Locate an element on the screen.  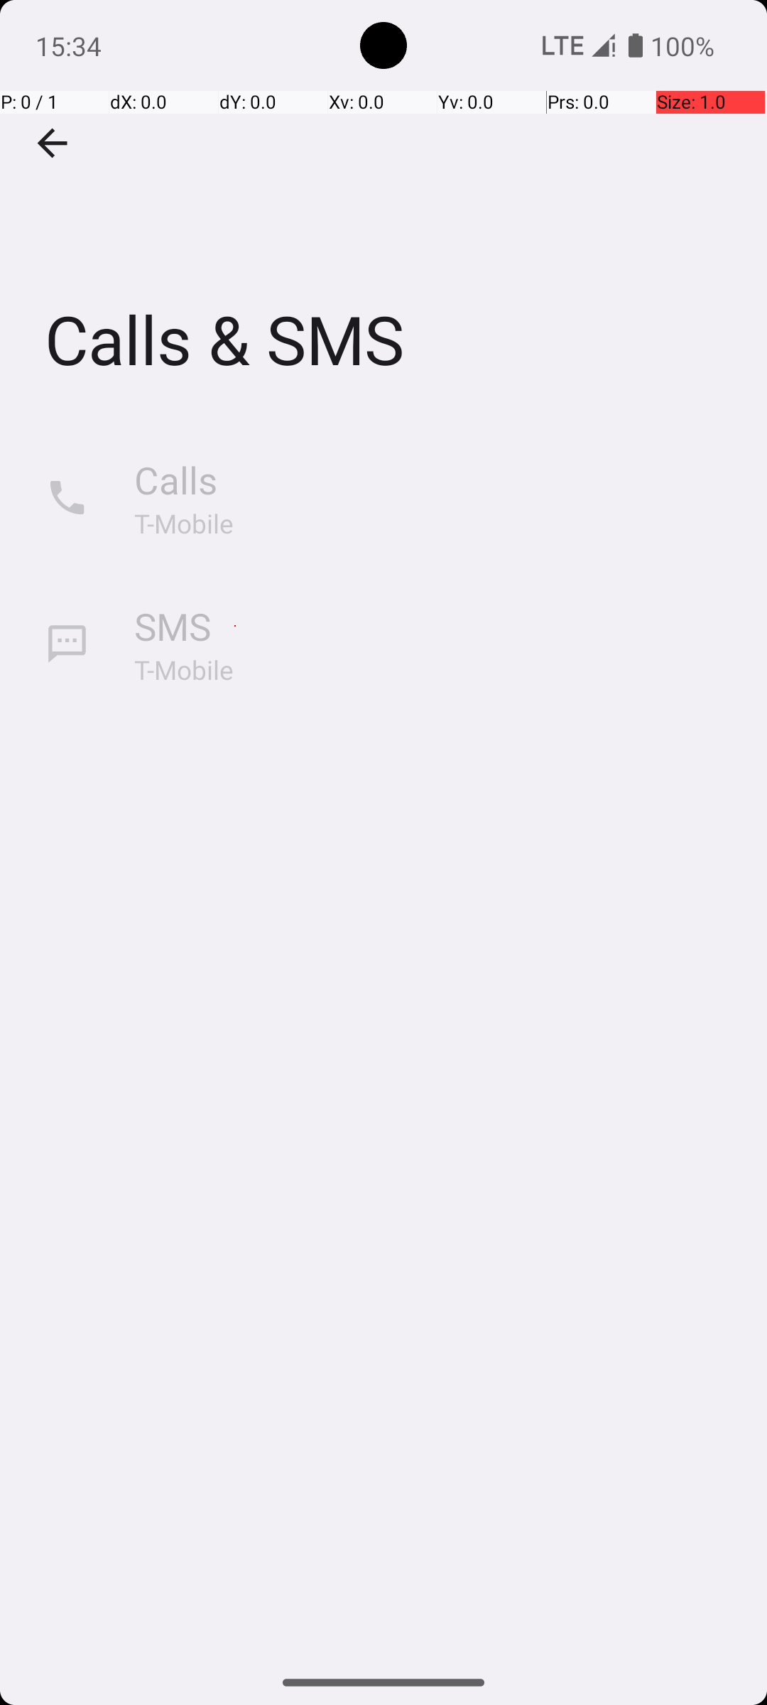
Calls is located at coordinates (176, 480).